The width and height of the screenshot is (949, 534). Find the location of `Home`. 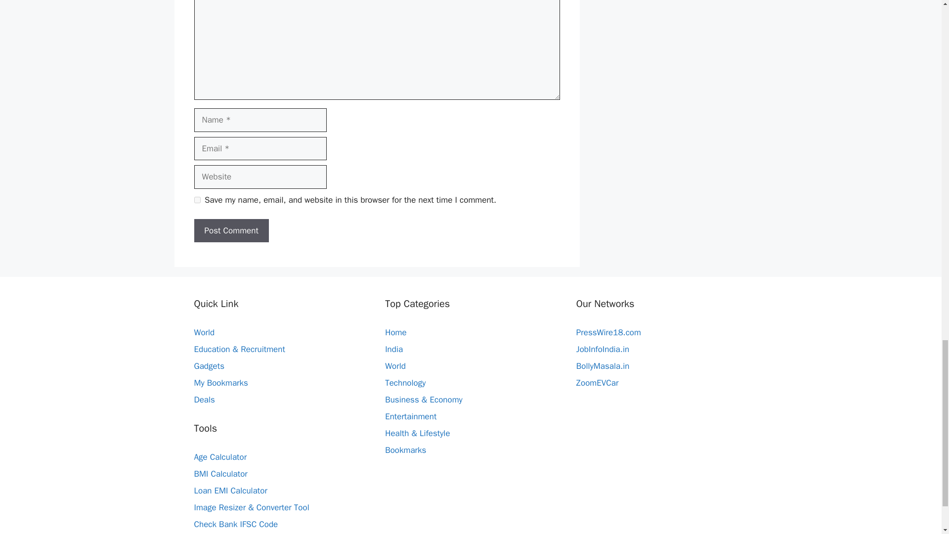

Home is located at coordinates (395, 332).